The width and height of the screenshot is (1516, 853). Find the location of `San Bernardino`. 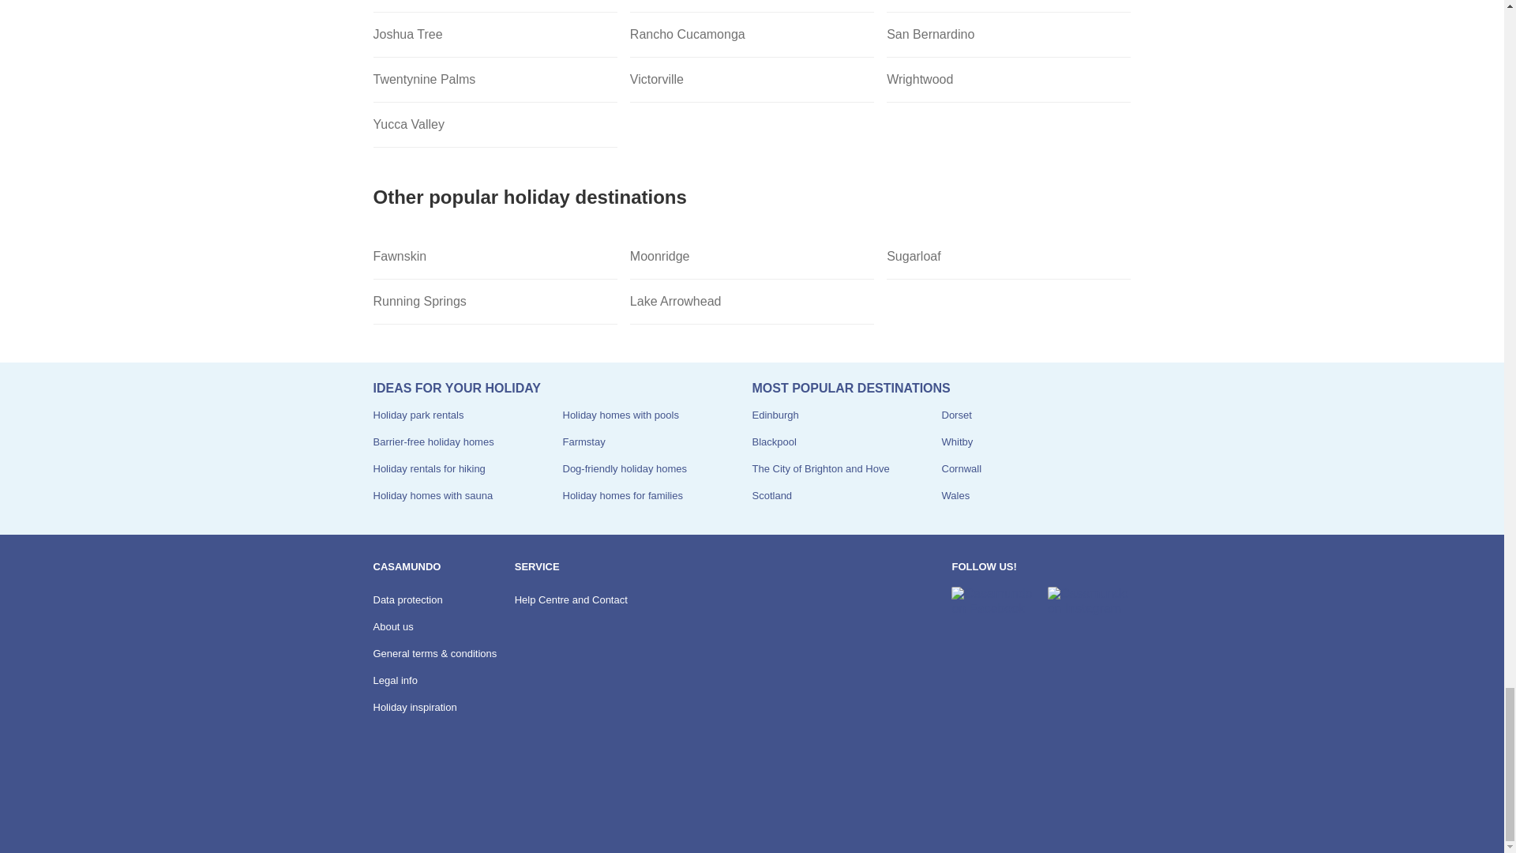

San Bernardino is located at coordinates (1009, 35).